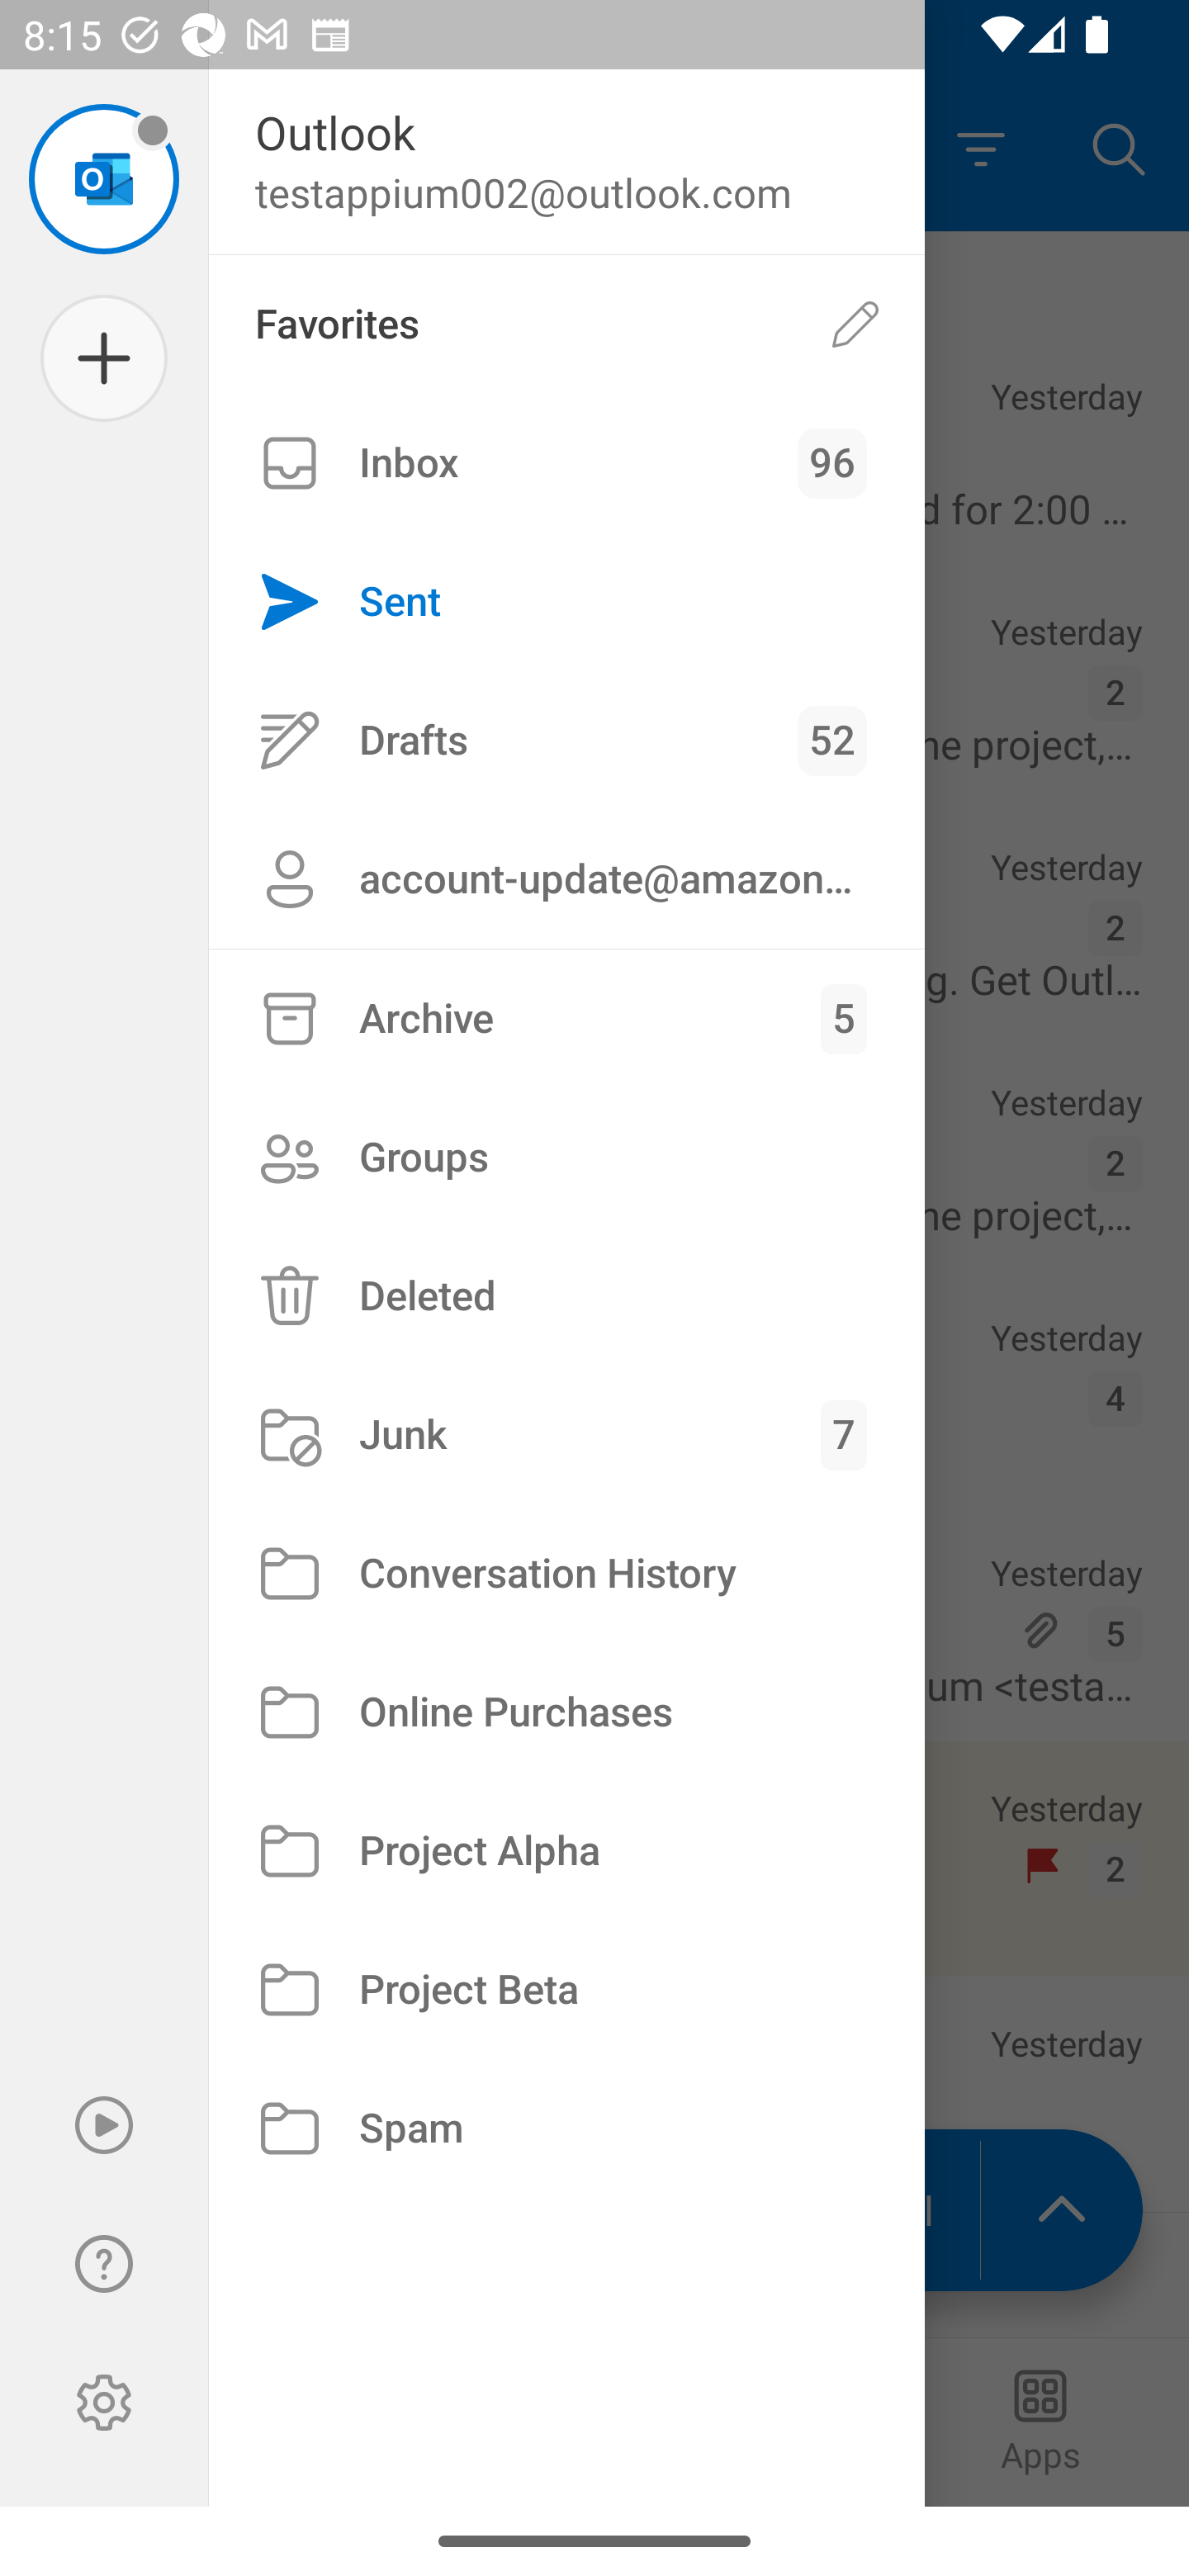  Describe the element at coordinates (104, 2264) in the screenshot. I see `Help` at that location.